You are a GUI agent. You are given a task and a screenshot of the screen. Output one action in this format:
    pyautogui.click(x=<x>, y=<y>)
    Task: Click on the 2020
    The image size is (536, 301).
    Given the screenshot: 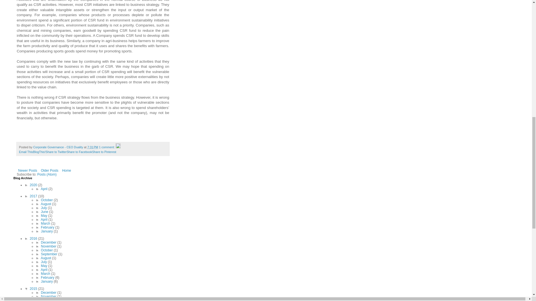 What is the action you would take?
    pyautogui.click(x=34, y=185)
    